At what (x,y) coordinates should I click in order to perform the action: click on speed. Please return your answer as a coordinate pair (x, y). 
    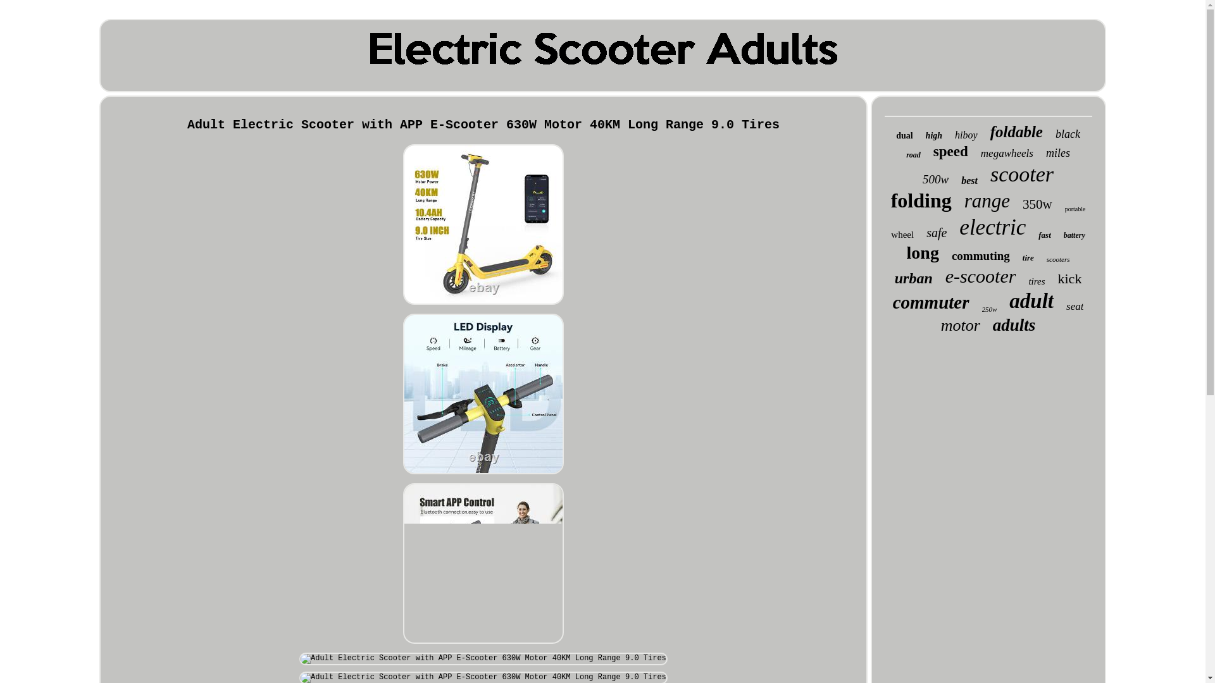
    Looking at the image, I should click on (950, 151).